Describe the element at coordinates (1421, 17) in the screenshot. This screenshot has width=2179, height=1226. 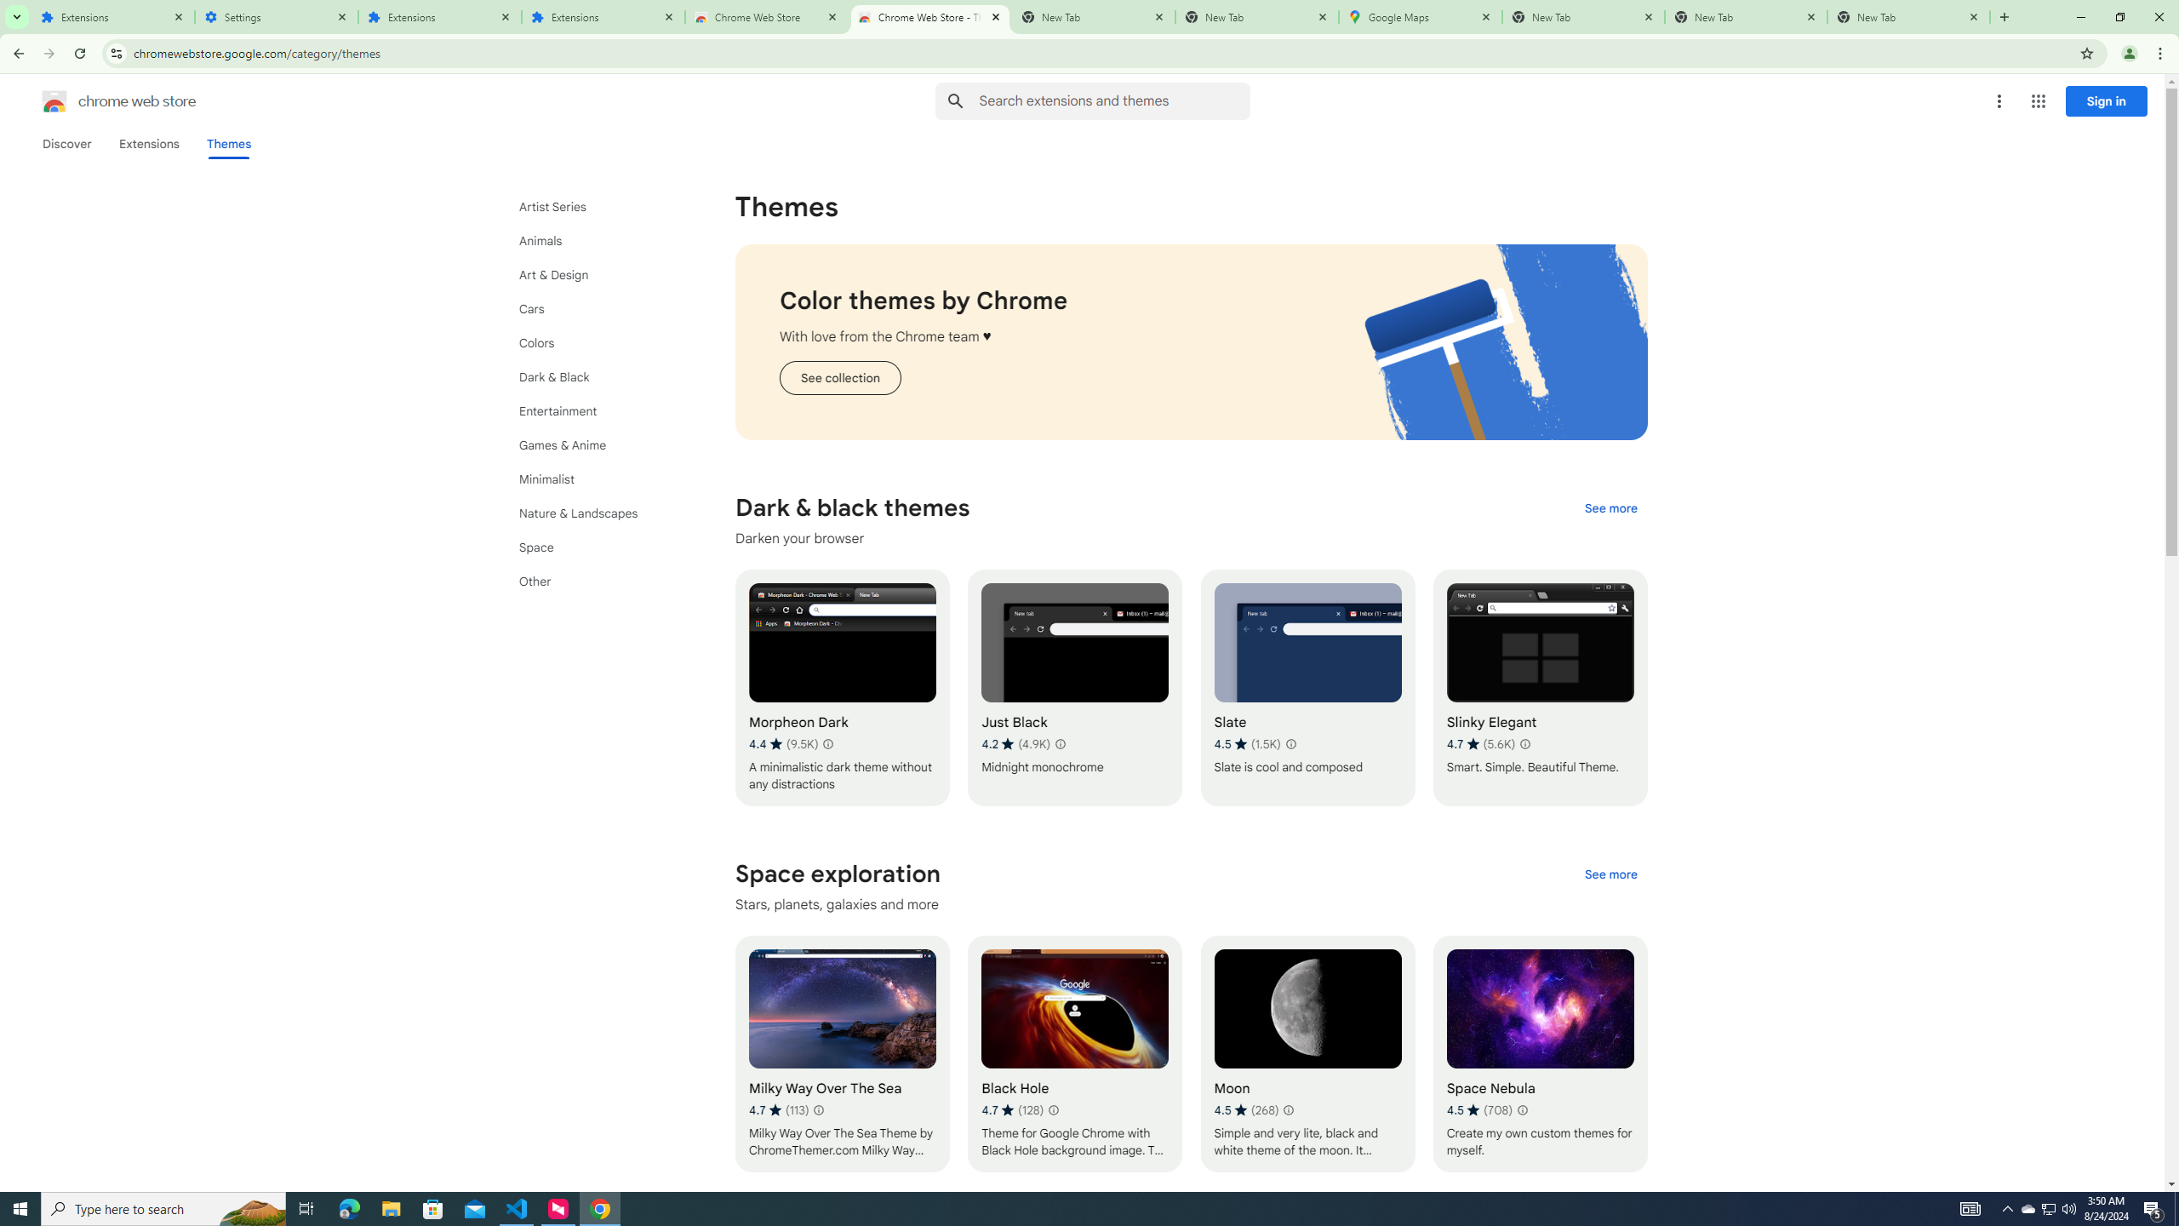
I see `Google Maps` at that location.